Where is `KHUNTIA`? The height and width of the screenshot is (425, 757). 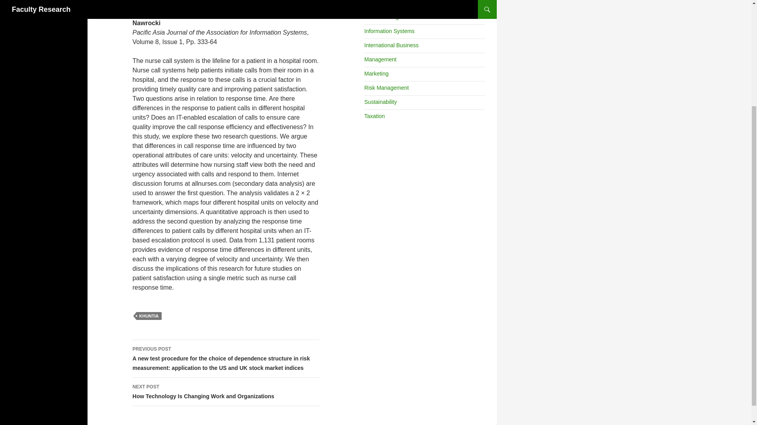 KHUNTIA is located at coordinates (149, 316).